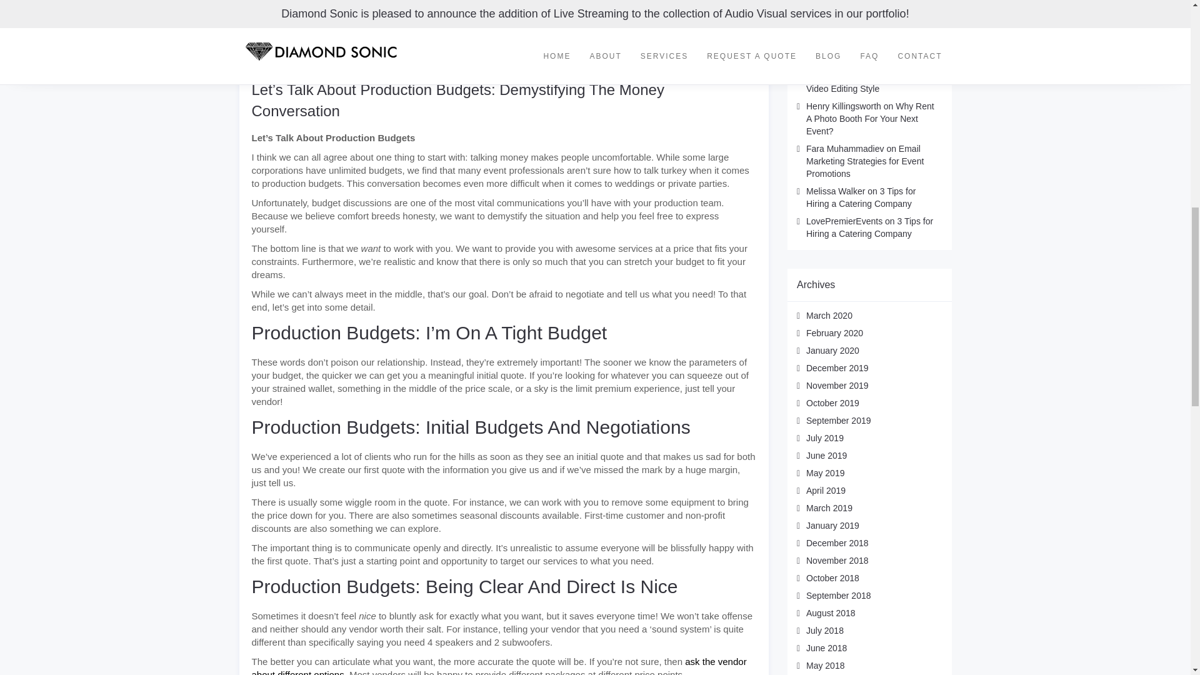 This screenshot has width=1200, height=675. What do you see at coordinates (837, 386) in the screenshot?
I see `November 2019` at bounding box center [837, 386].